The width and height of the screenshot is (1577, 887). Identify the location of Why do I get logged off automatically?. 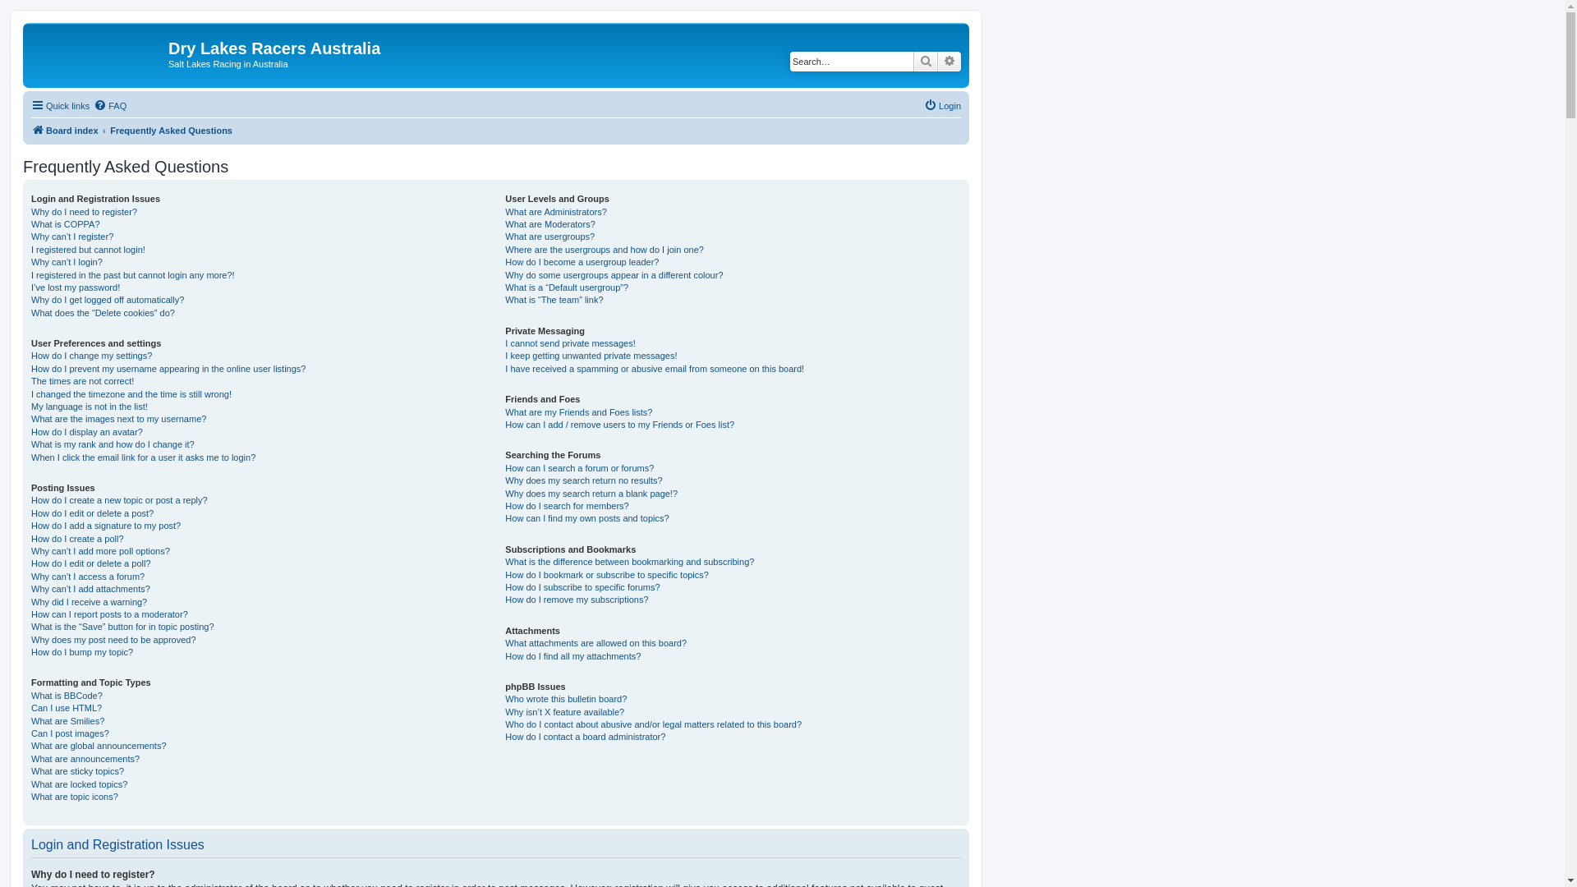
(108, 301).